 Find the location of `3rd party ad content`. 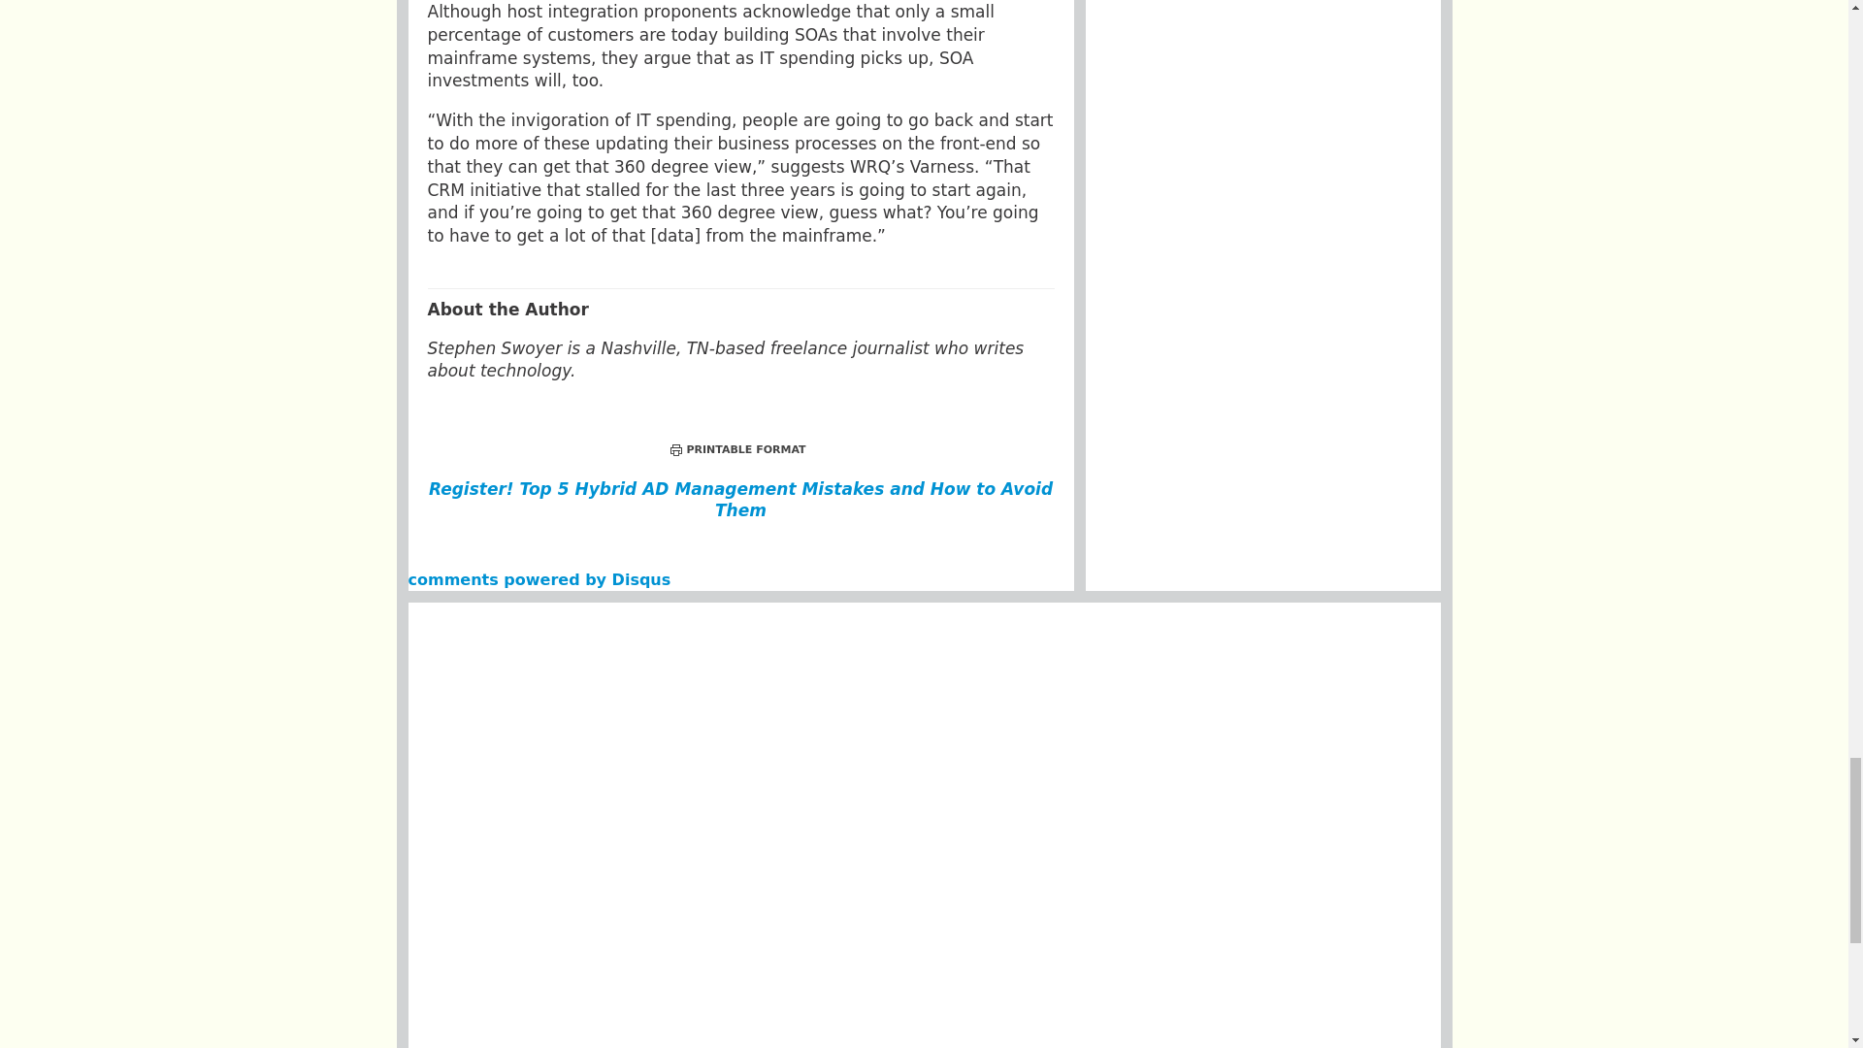

3rd party ad content is located at coordinates (923, 765).